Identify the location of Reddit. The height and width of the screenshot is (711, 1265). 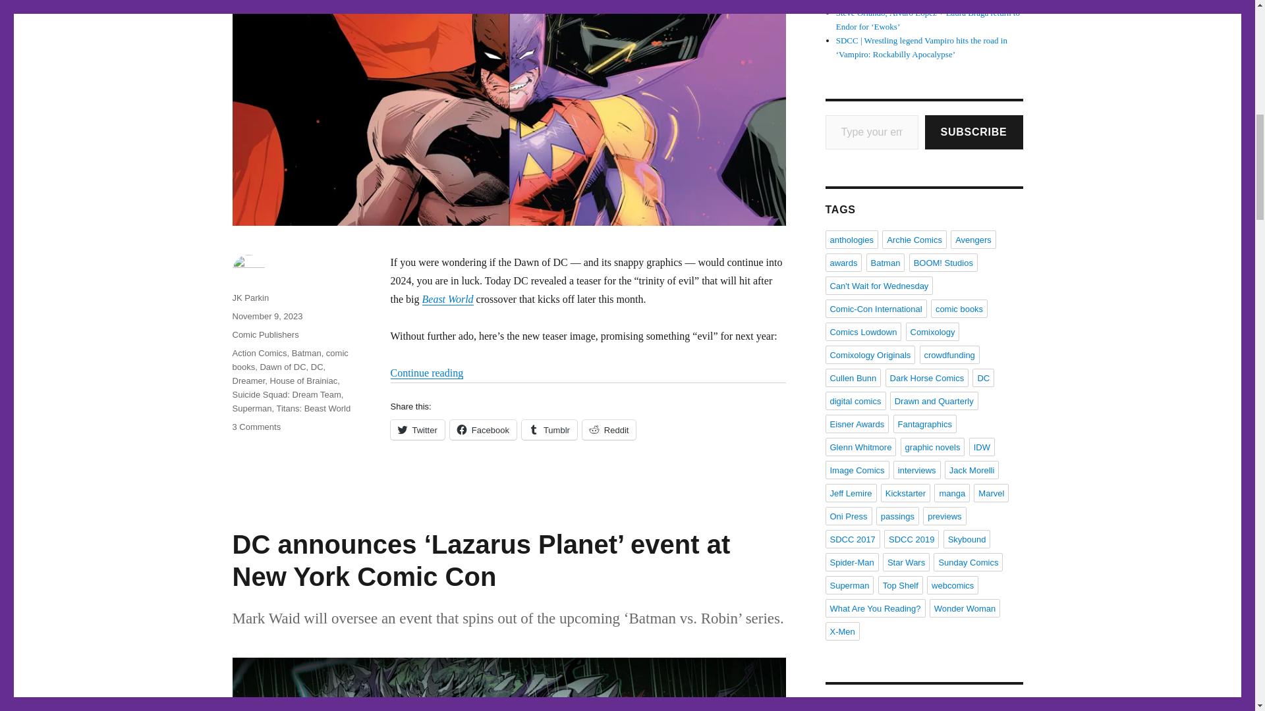
(609, 430).